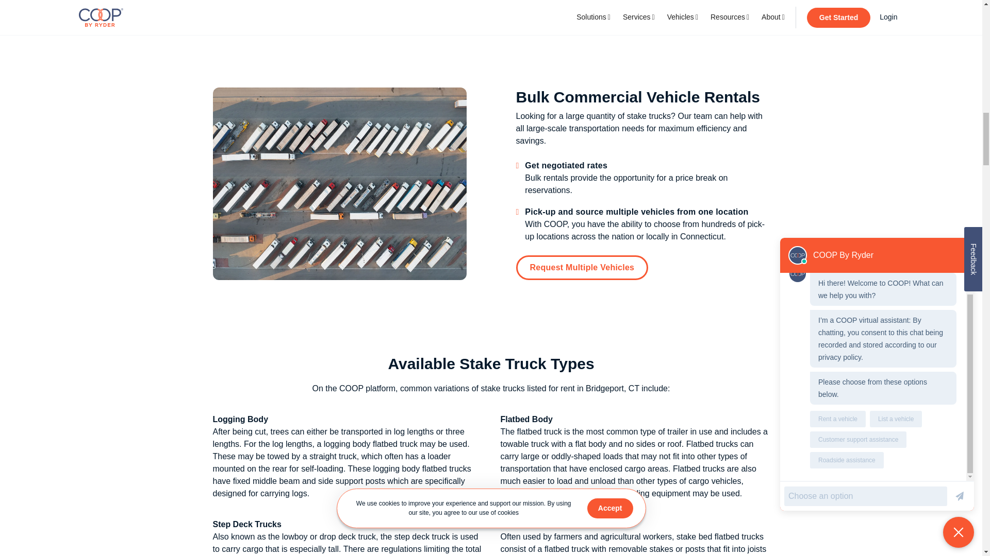 The image size is (990, 556). I want to click on Apply to Rent Near You, so click(491, 6).